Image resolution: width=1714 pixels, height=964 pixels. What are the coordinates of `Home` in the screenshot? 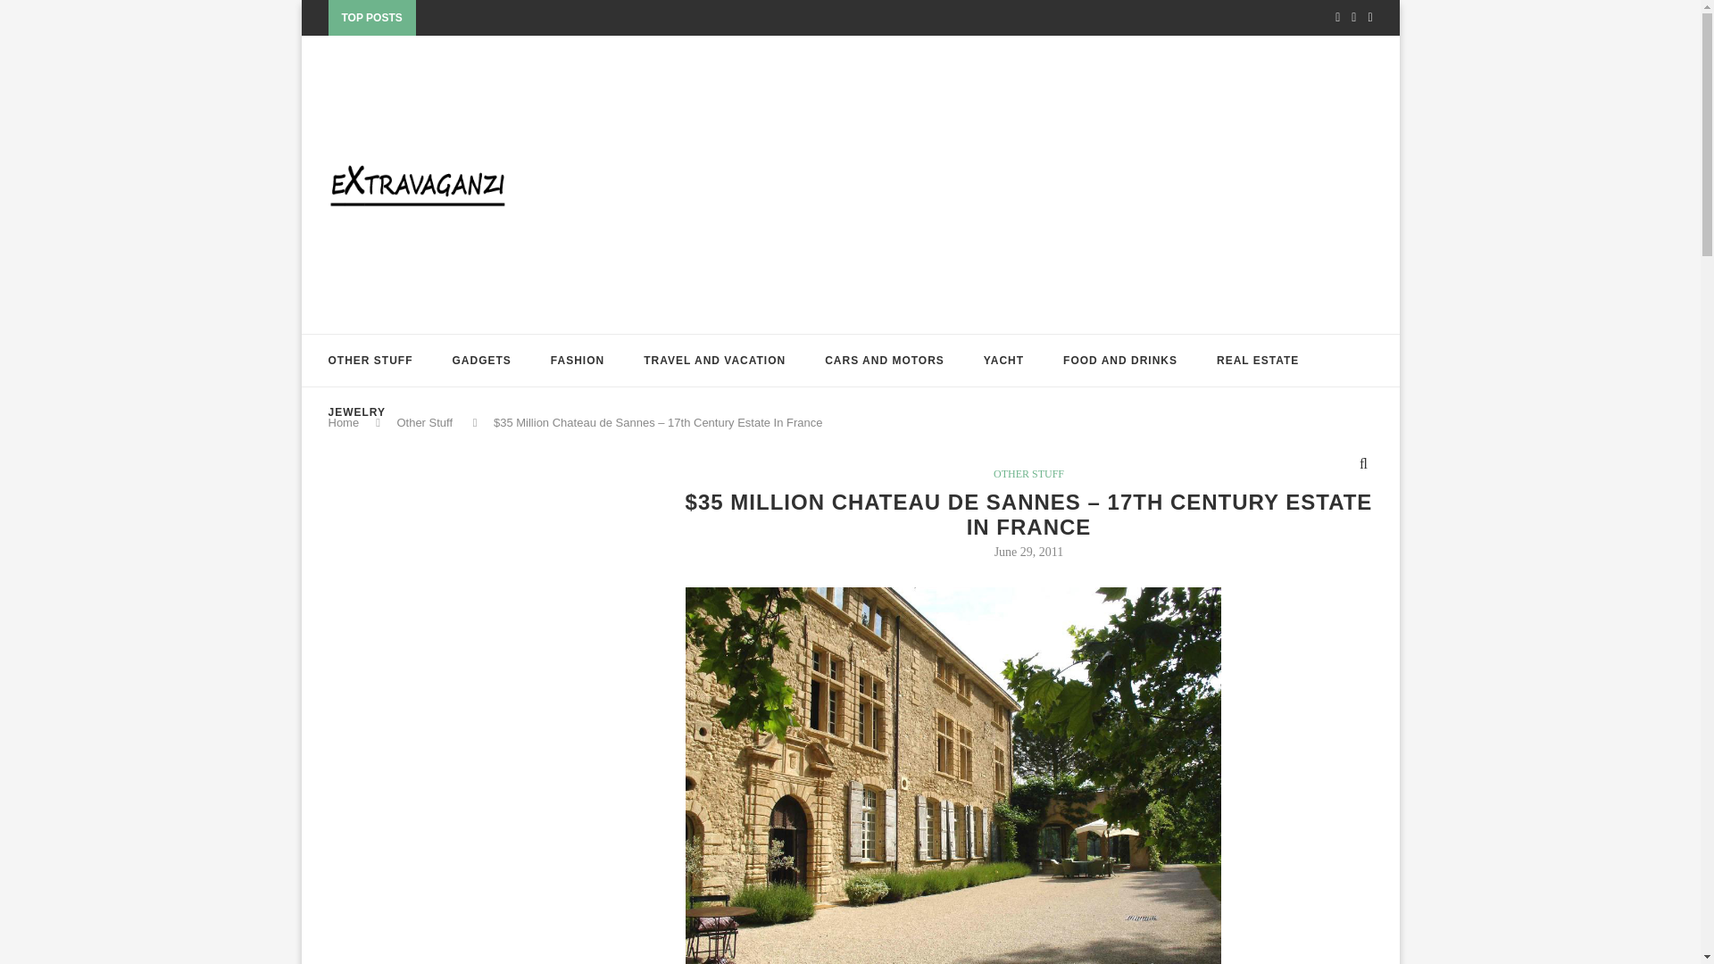 It's located at (345, 421).